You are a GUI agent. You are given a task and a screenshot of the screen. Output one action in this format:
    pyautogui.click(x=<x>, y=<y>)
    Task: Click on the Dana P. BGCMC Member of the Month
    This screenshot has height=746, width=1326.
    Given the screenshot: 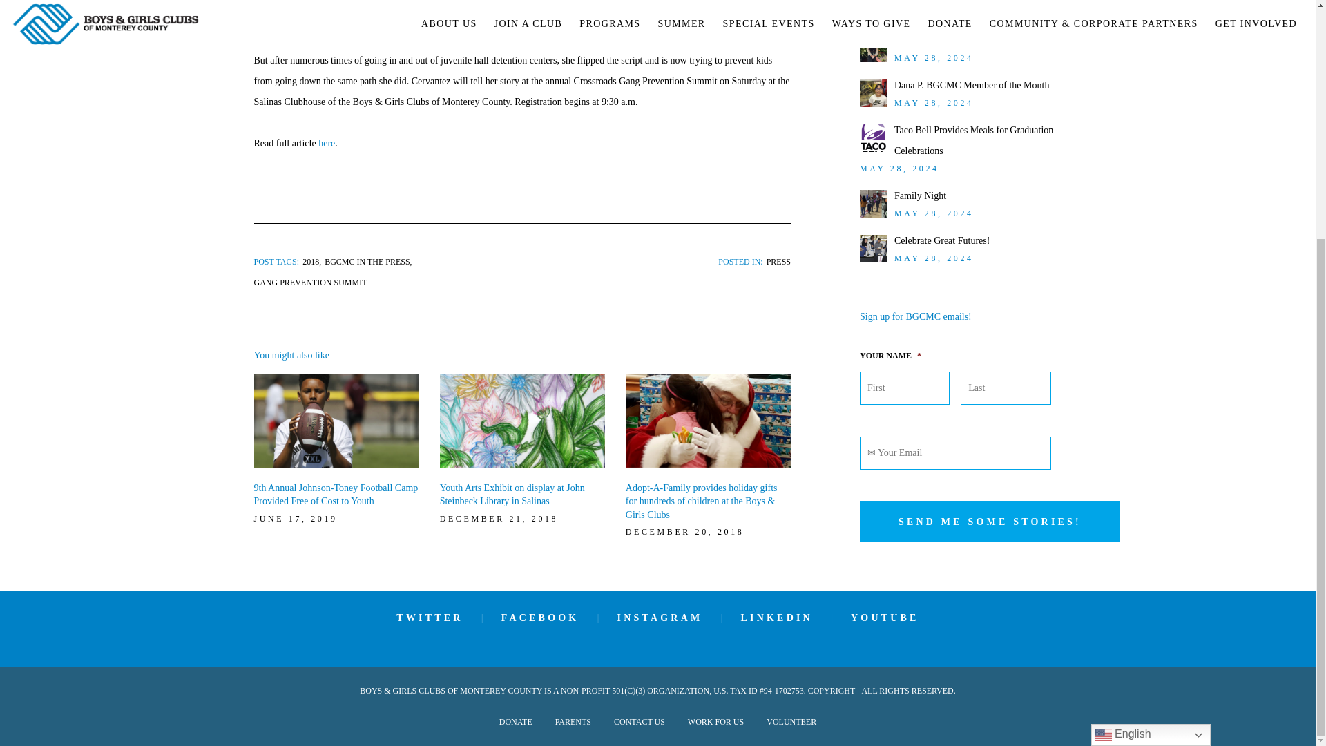 What is the action you would take?
    pyautogui.click(x=971, y=84)
    